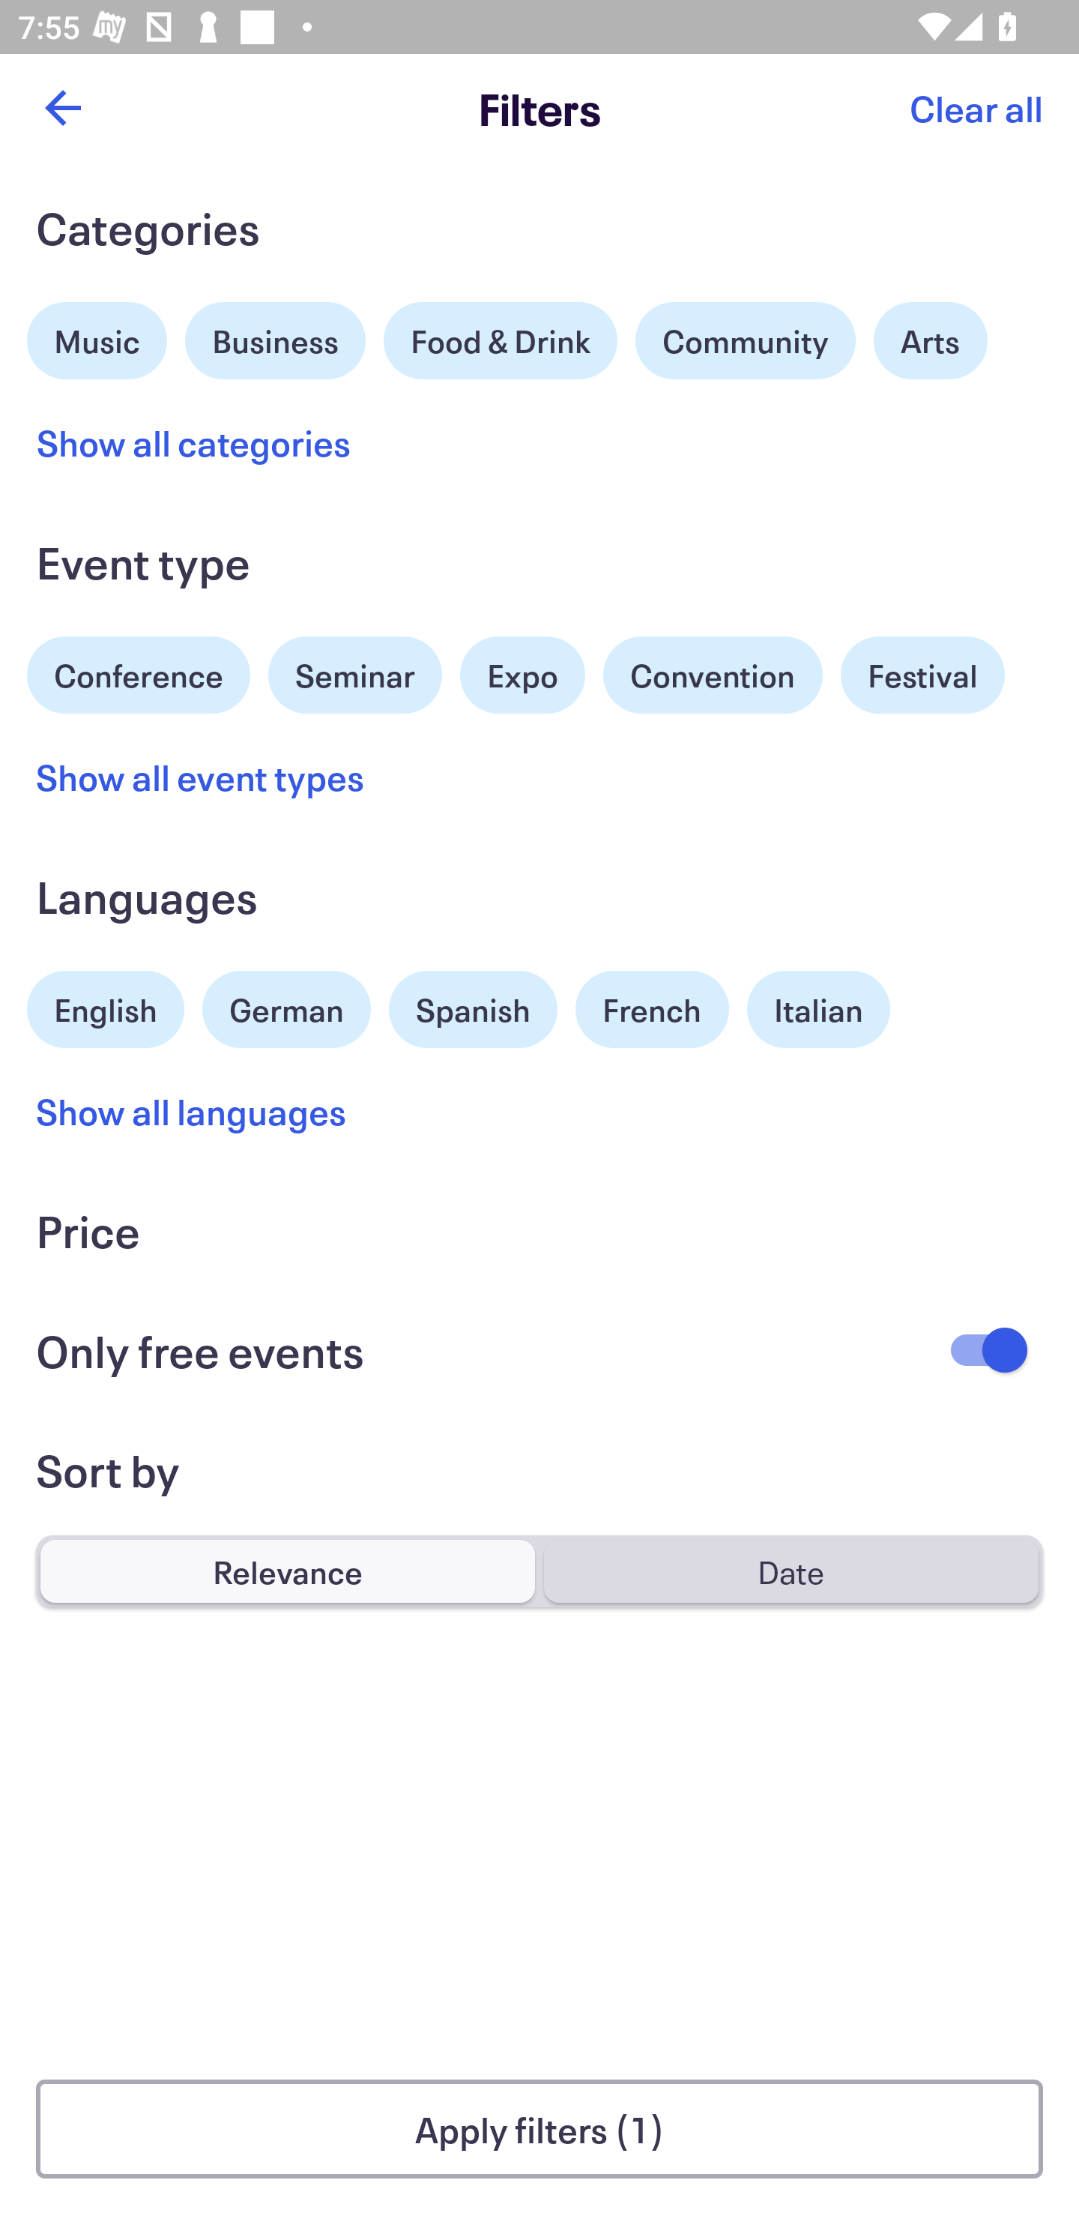 This screenshot has height=2219, width=1079. Describe the element at coordinates (355, 675) in the screenshot. I see `Seminar` at that location.